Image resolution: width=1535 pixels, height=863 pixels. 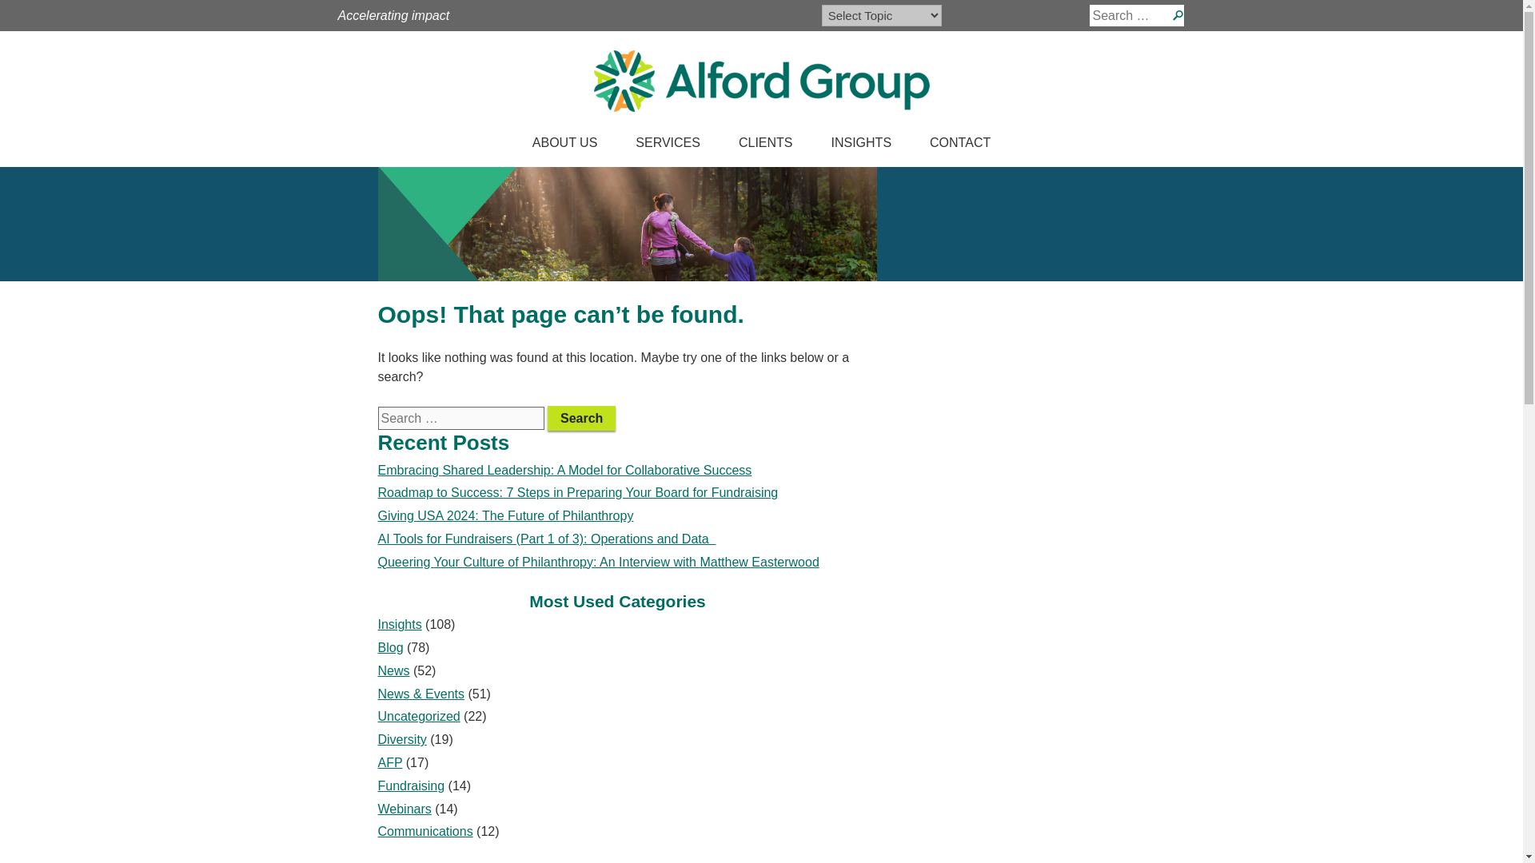 What do you see at coordinates (581, 417) in the screenshot?
I see `Search` at bounding box center [581, 417].